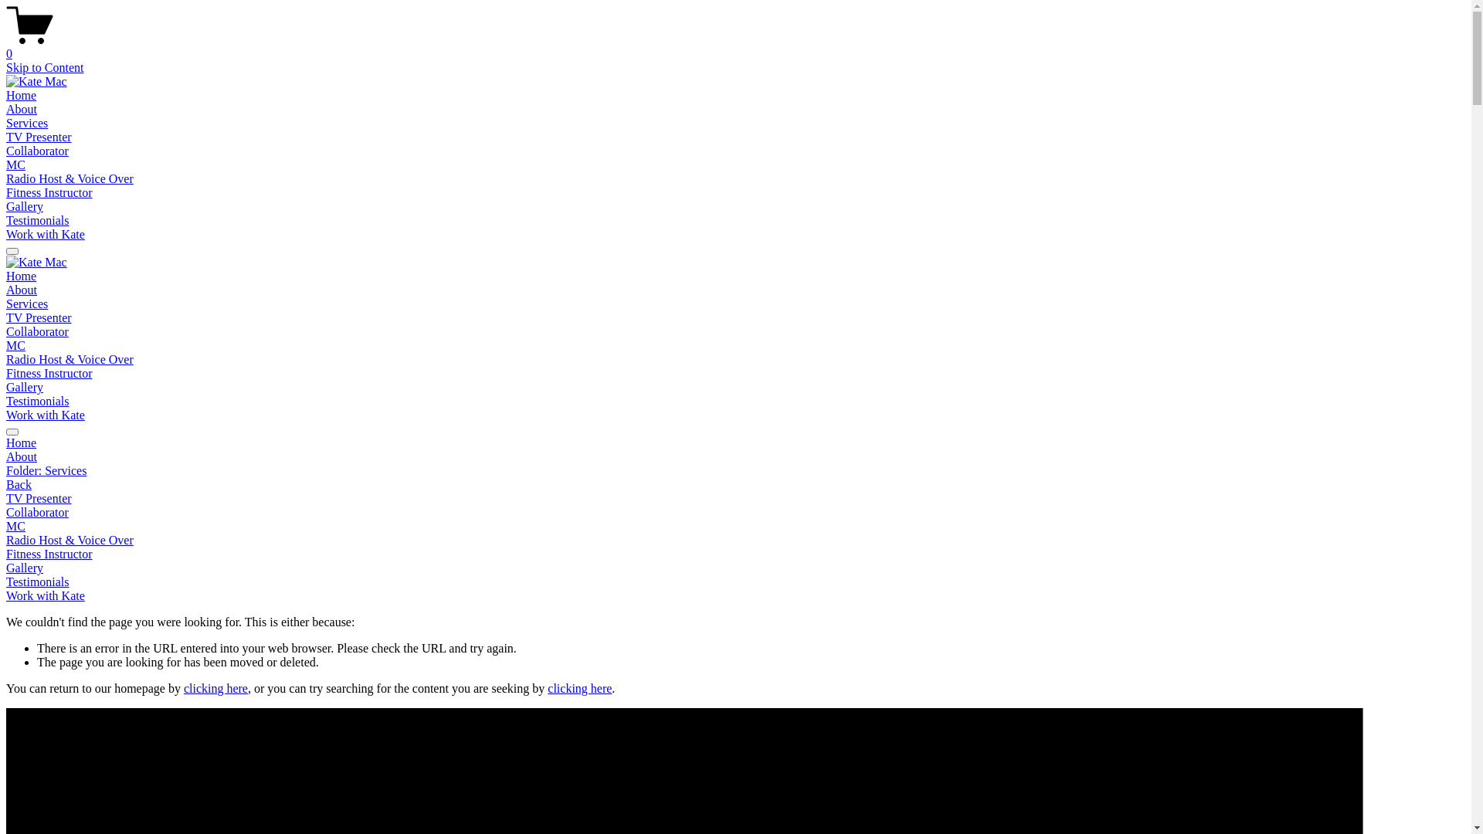 Image resolution: width=1483 pixels, height=834 pixels. What do you see at coordinates (38, 402) in the screenshot?
I see `Testimonials` at bounding box center [38, 402].